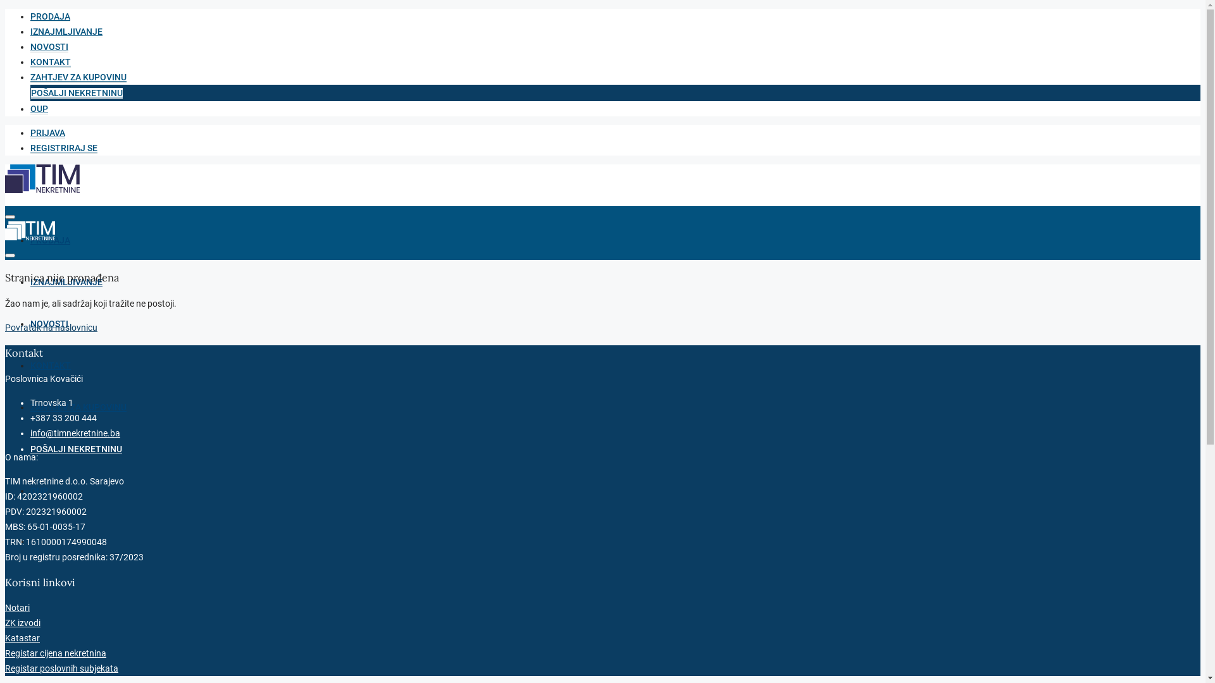  What do you see at coordinates (49, 324) in the screenshot?
I see `NOVOSTI` at bounding box center [49, 324].